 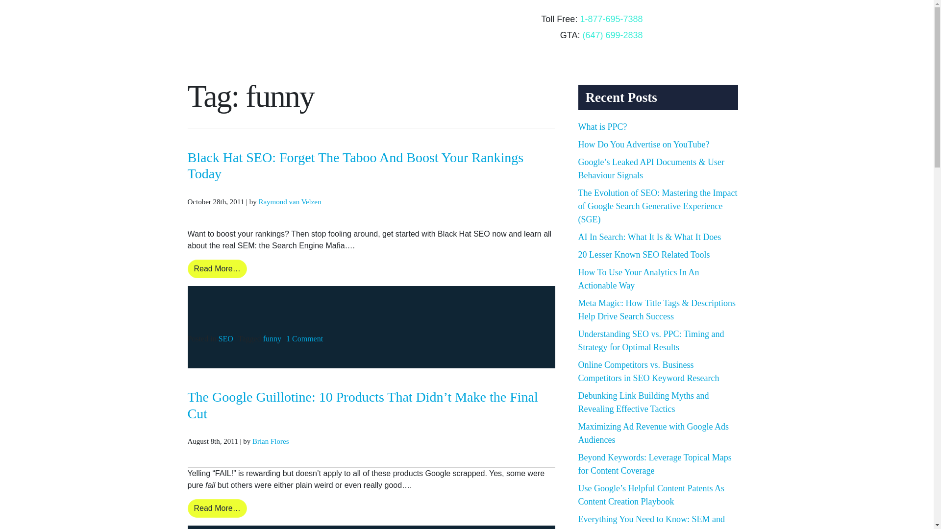 What do you see at coordinates (272, 338) in the screenshot?
I see `funny` at bounding box center [272, 338].